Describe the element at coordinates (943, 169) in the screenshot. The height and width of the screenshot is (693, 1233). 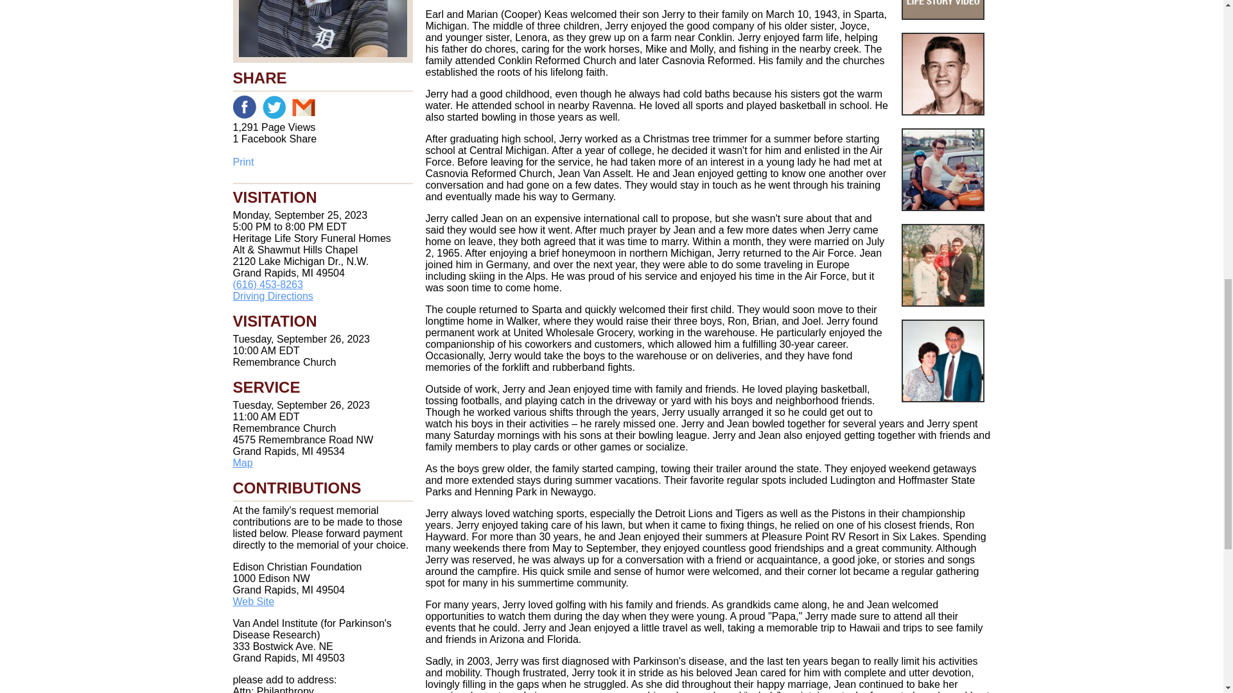
I see `Jerry Keas picture 2` at that location.